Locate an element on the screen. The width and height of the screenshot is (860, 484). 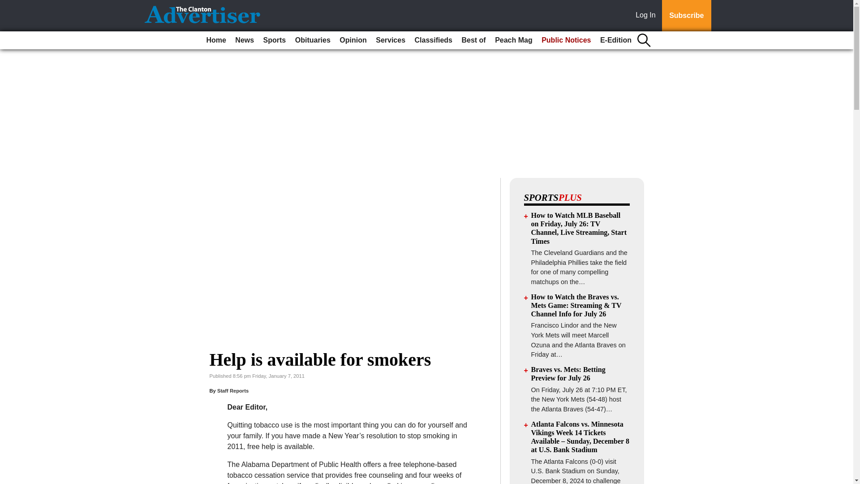
Home is located at coordinates (216, 40).